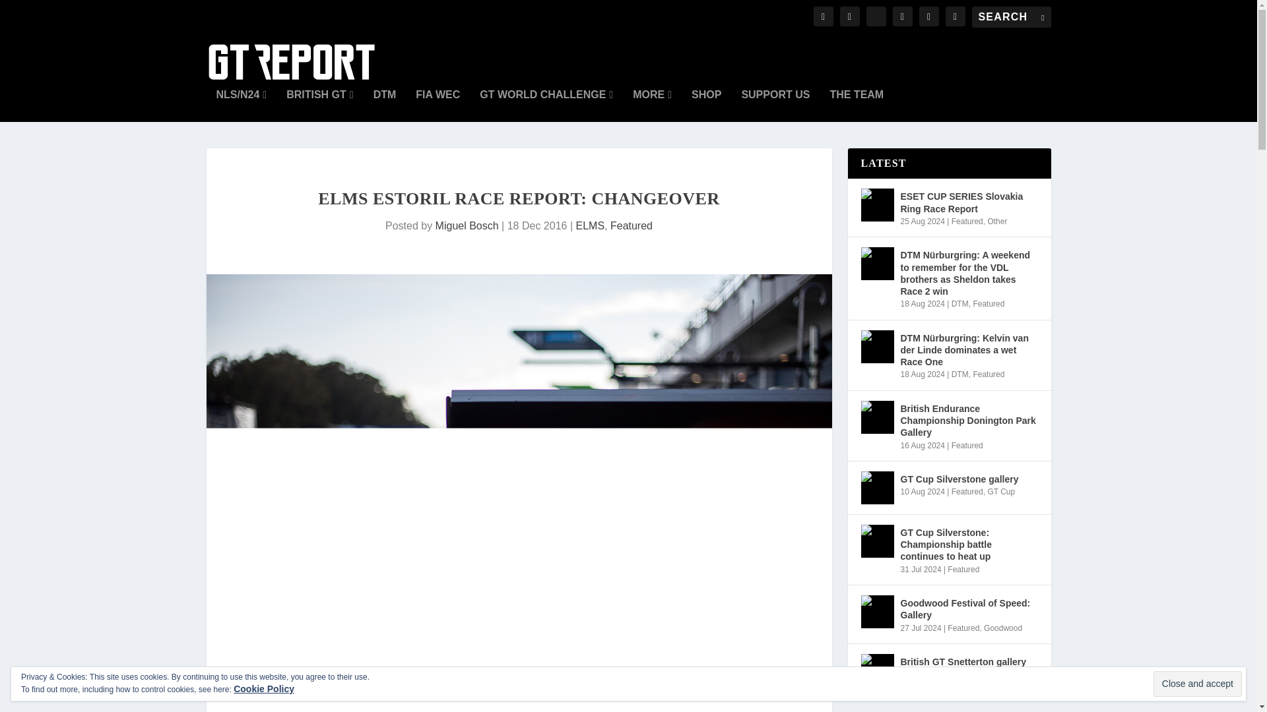 This screenshot has width=1267, height=712. Describe the element at coordinates (467, 225) in the screenshot. I see `Posts by Miguel Bosch` at that location.